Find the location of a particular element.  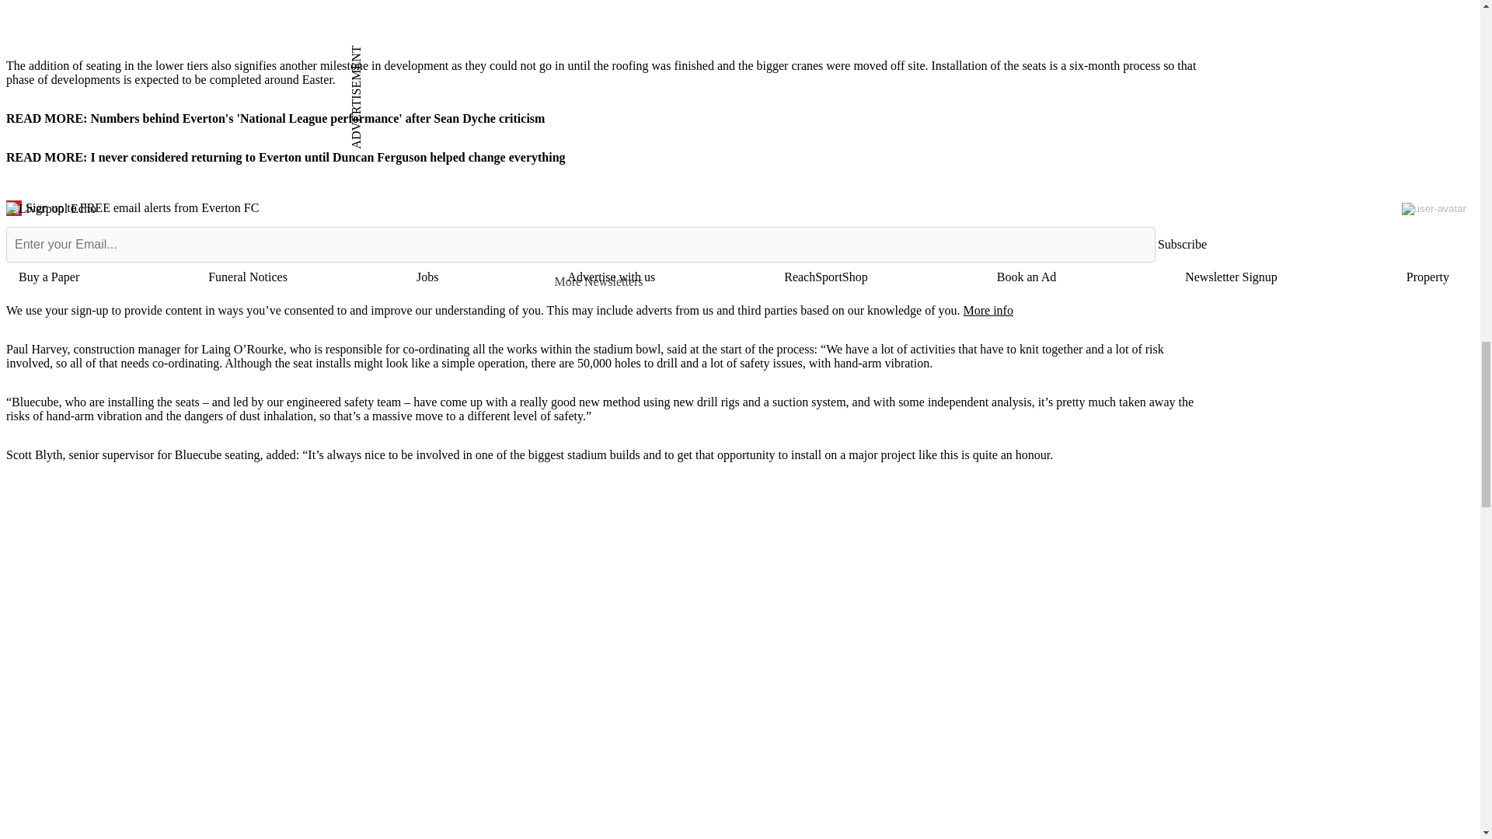

More Newsletters is located at coordinates (605, 281).